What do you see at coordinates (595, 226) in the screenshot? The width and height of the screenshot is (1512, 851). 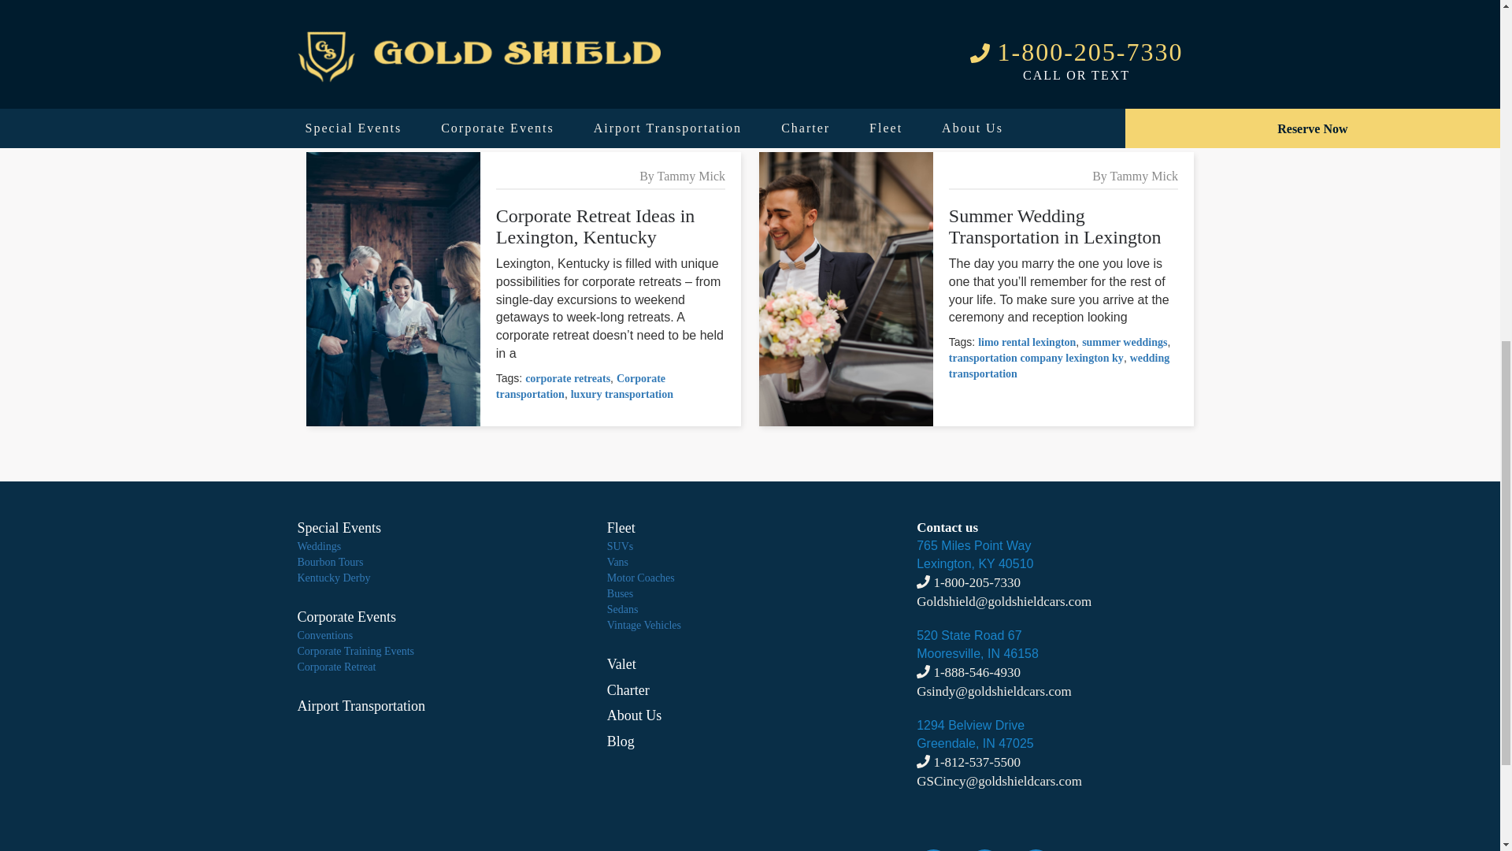 I see `Corporate Retreat Ideas in Lexington, Kentucky` at bounding box center [595, 226].